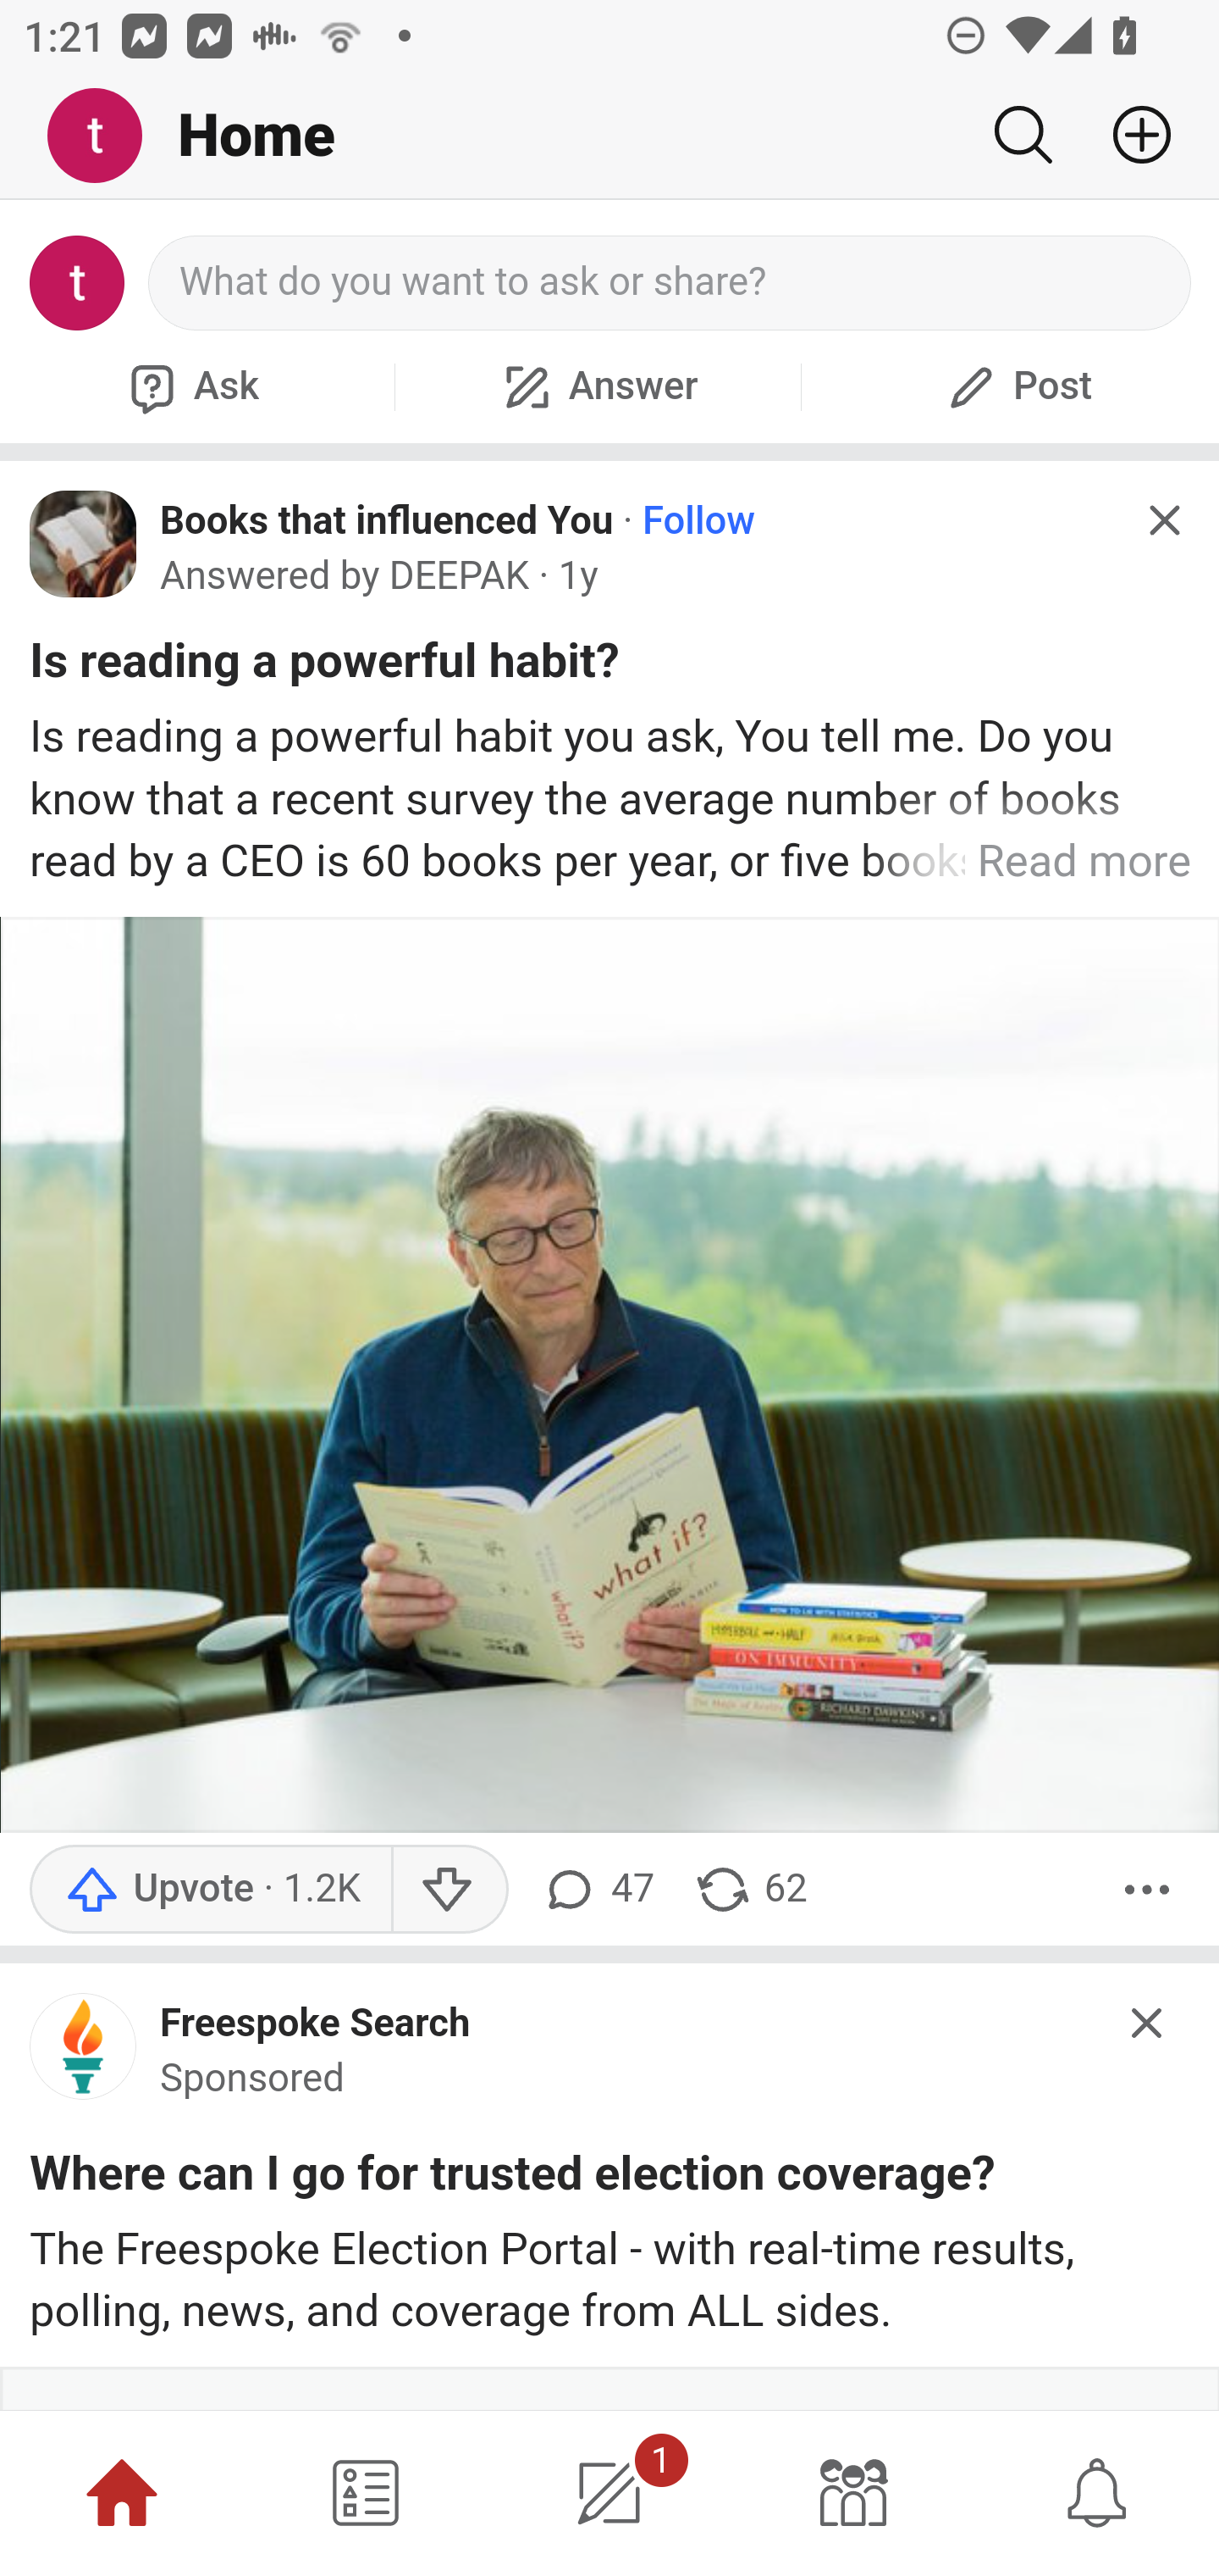  I want to click on 1, so click(609, 2493).